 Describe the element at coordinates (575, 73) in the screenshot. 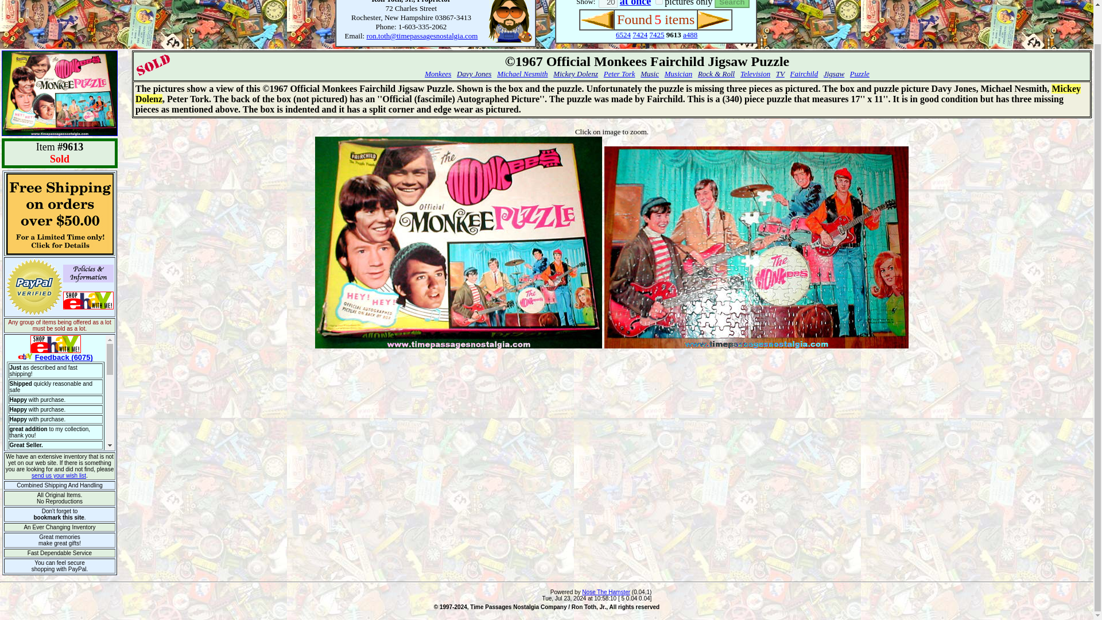

I see `Mickey Dolenz` at that location.